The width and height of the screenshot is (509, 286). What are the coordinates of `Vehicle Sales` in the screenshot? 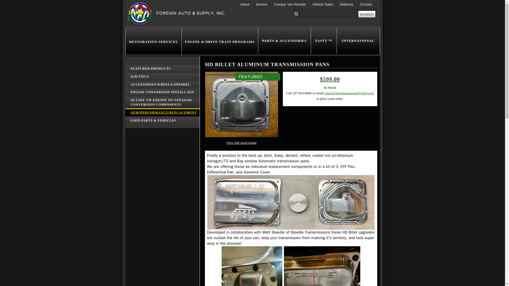 It's located at (323, 4).